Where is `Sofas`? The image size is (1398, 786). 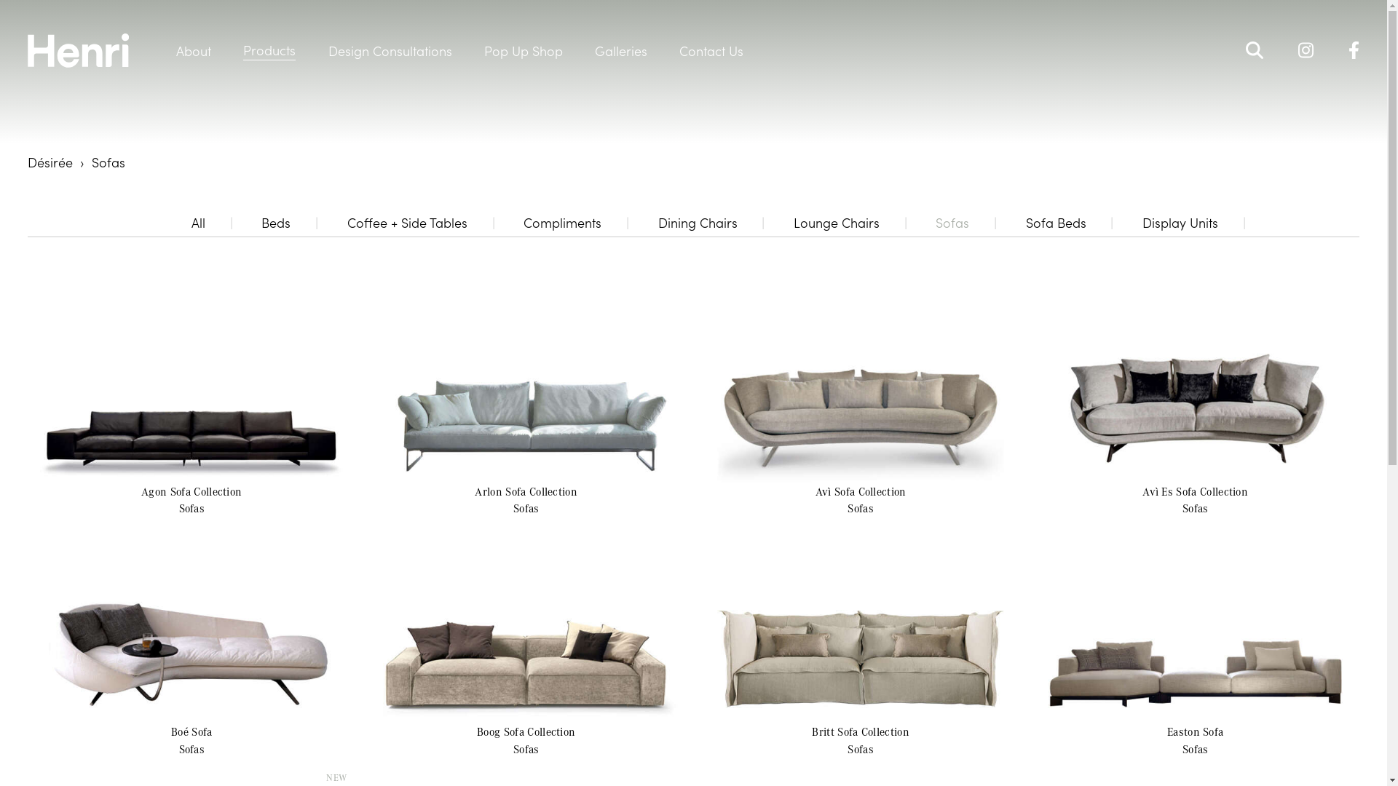
Sofas is located at coordinates (1196, 508).